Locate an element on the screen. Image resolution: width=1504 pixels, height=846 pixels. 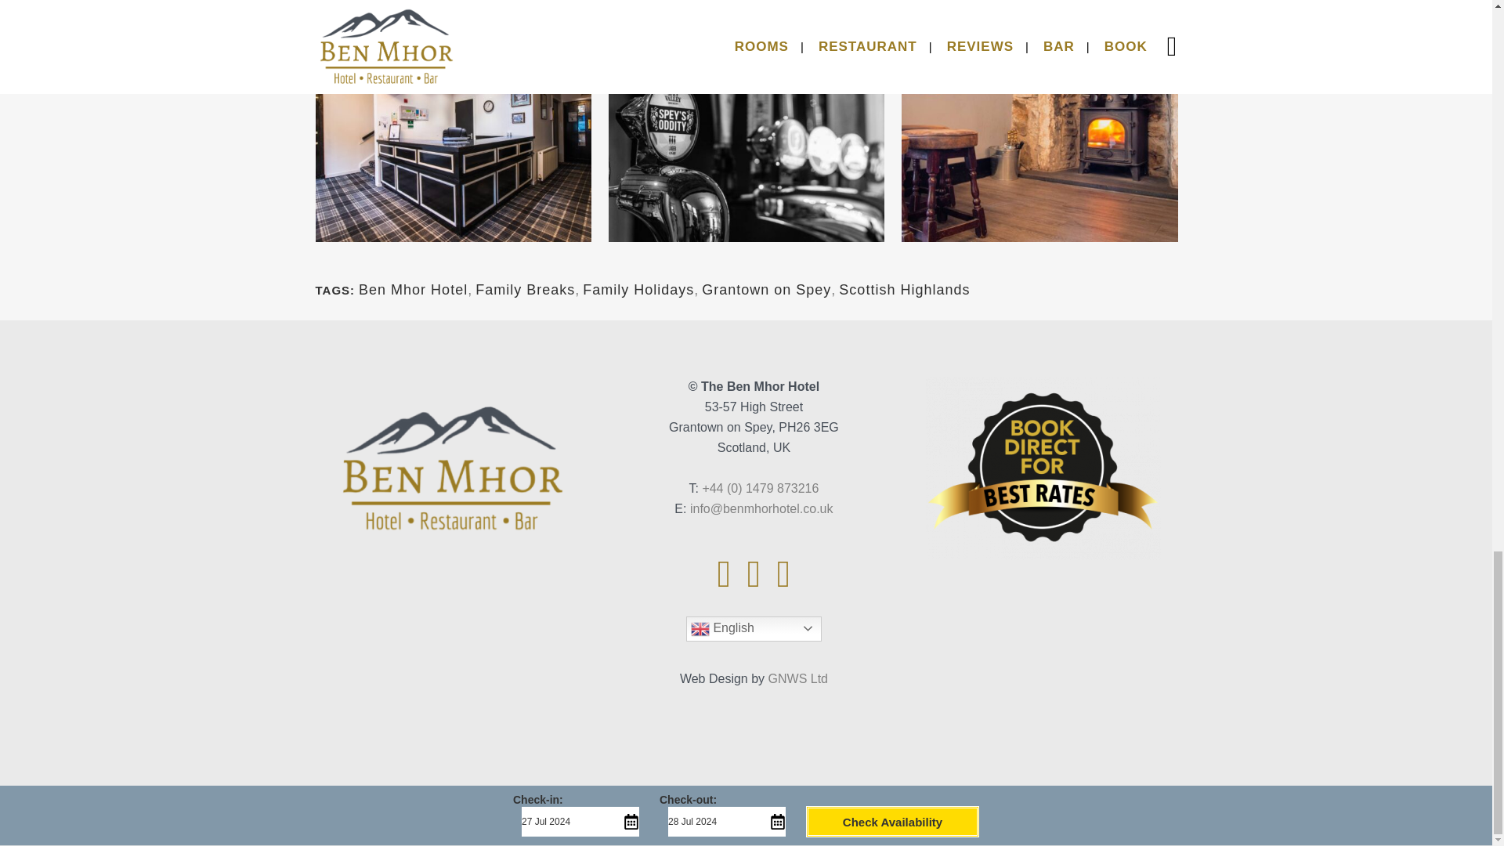
bar2 is located at coordinates (453, 2).